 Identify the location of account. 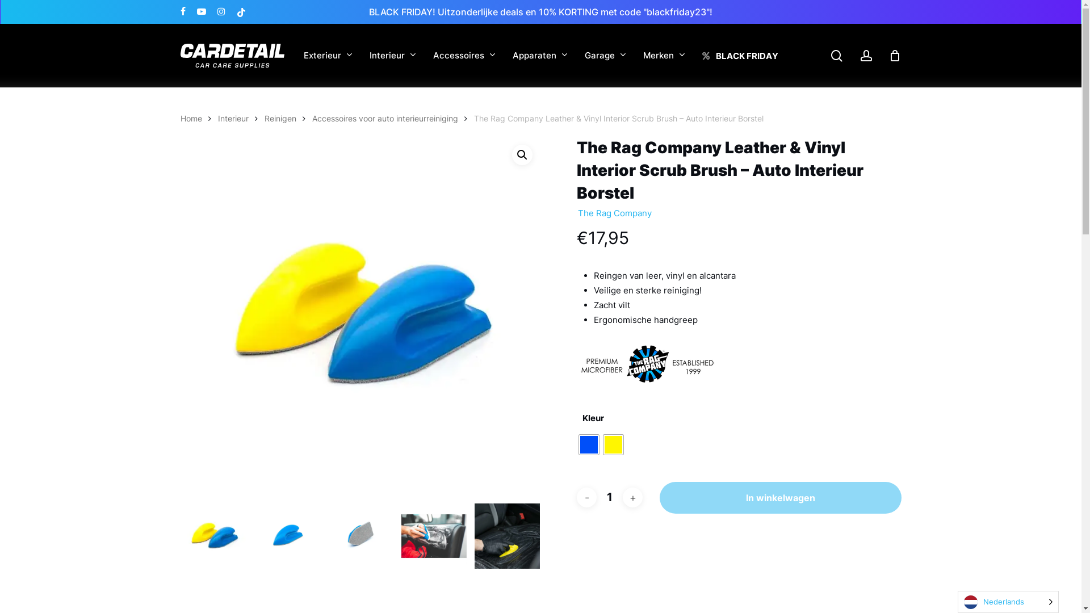
(866, 56).